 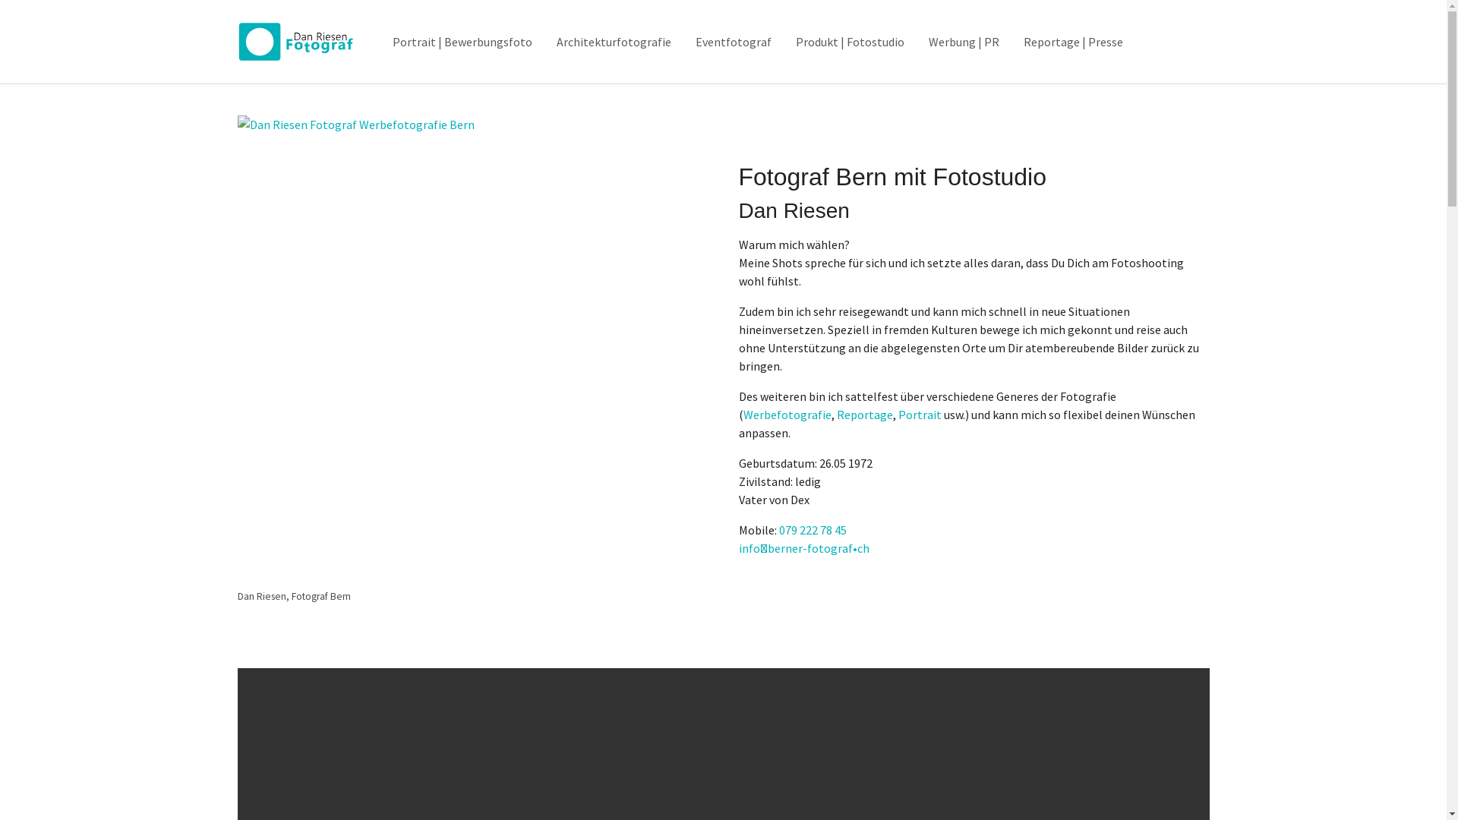 I want to click on Reportage | Presse, so click(x=1074, y=42).